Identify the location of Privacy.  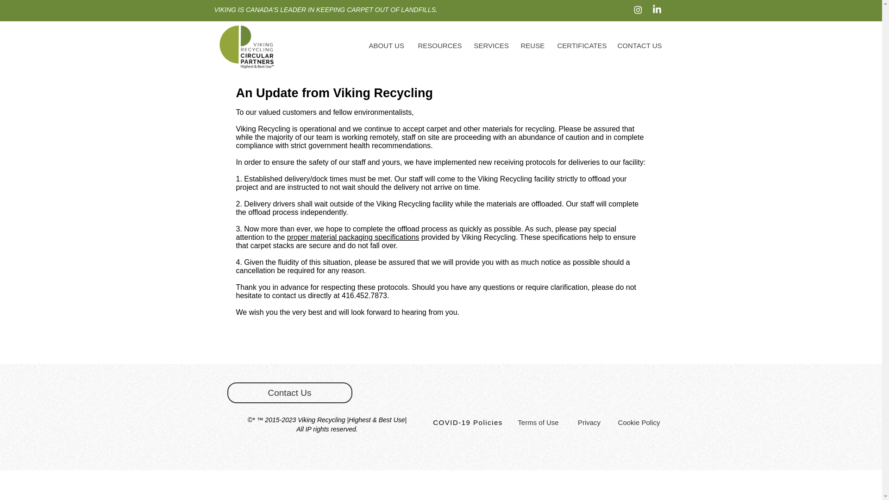
(589, 422).